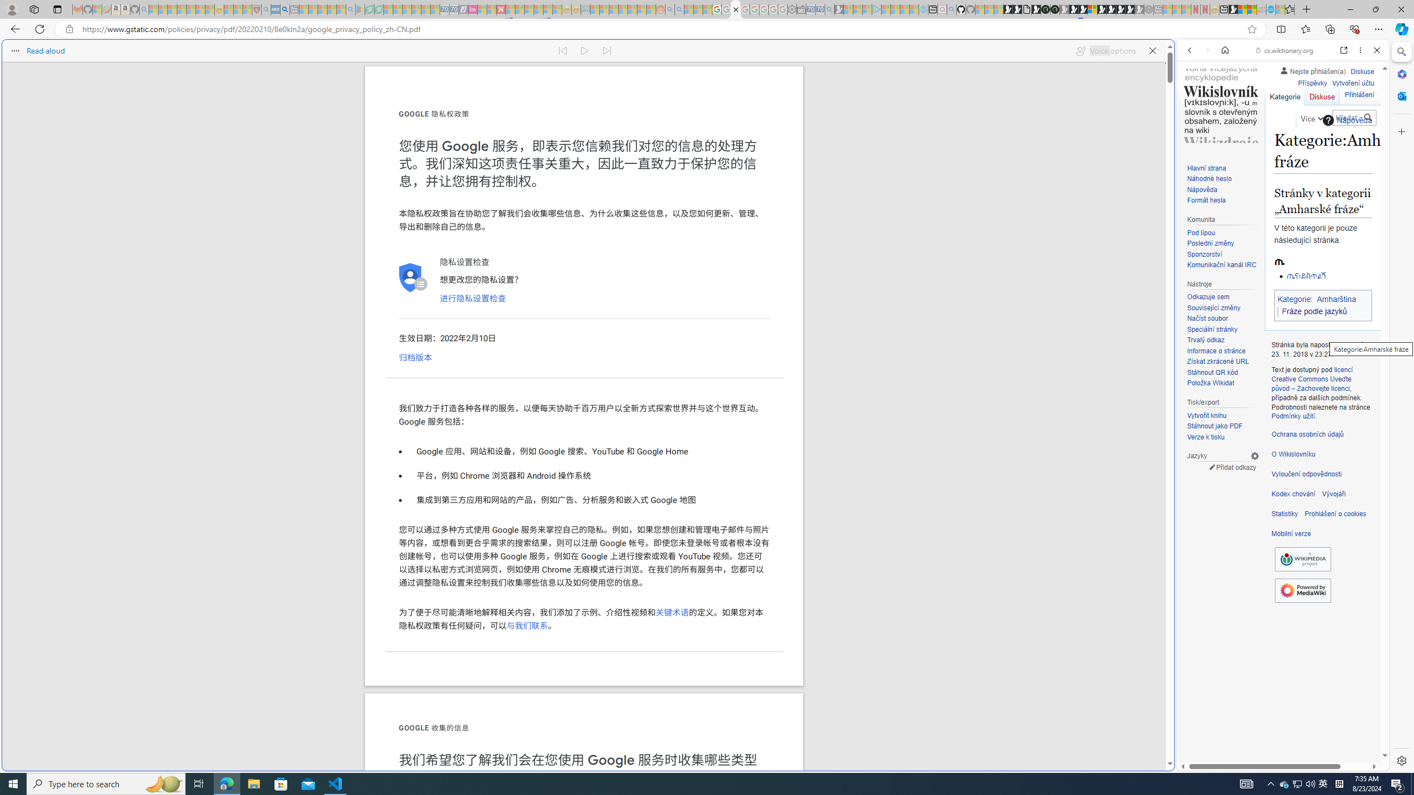  Describe the element at coordinates (585, 9) in the screenshot. I see `DITOGAMES AG Imprint - Sleeping` at that location.